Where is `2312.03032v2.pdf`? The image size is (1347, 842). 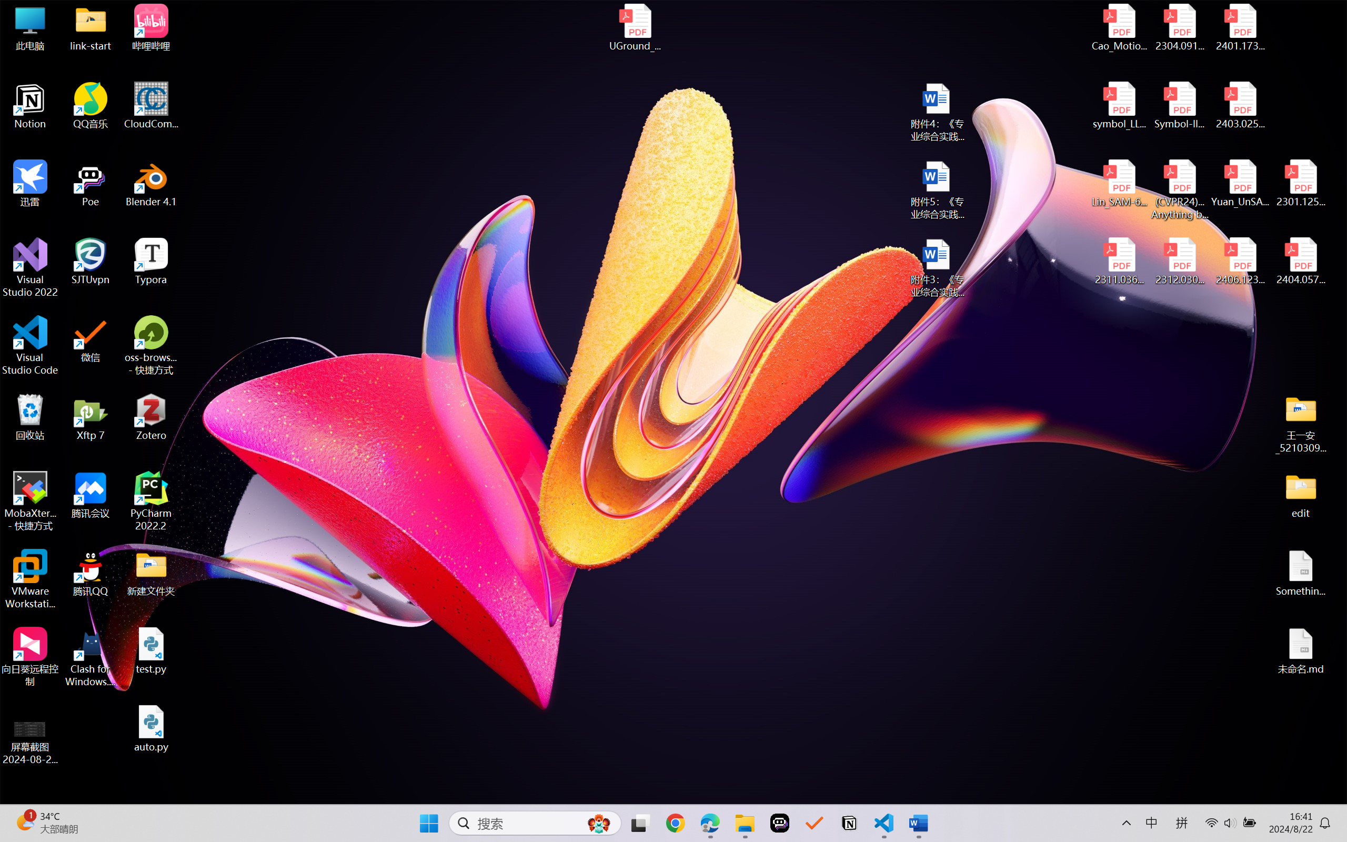 2312.03032v2.pdf is located at coordinates (1180, 262).